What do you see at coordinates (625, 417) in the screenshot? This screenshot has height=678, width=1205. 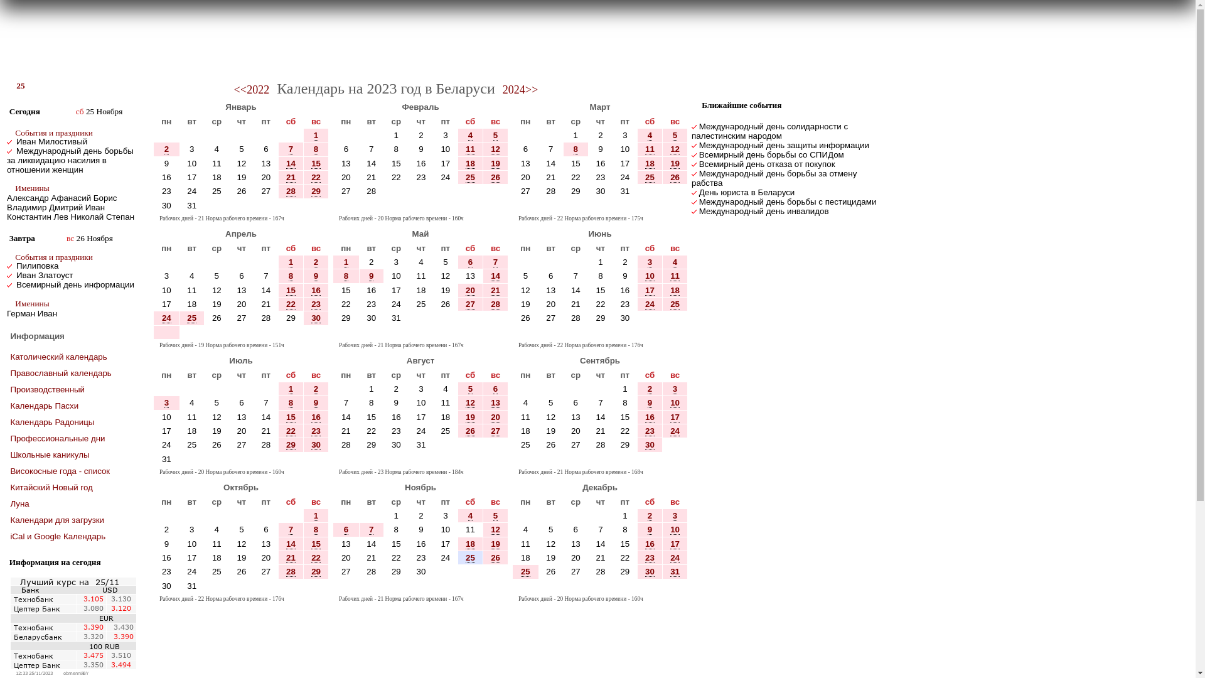 I see `15` at bounding box center [625, 417].